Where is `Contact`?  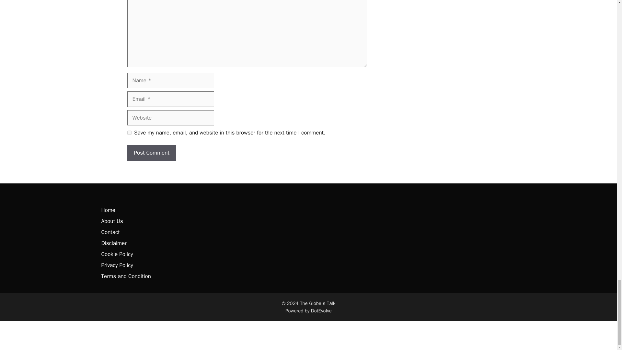
Contact is located at coordinates (110, 232).